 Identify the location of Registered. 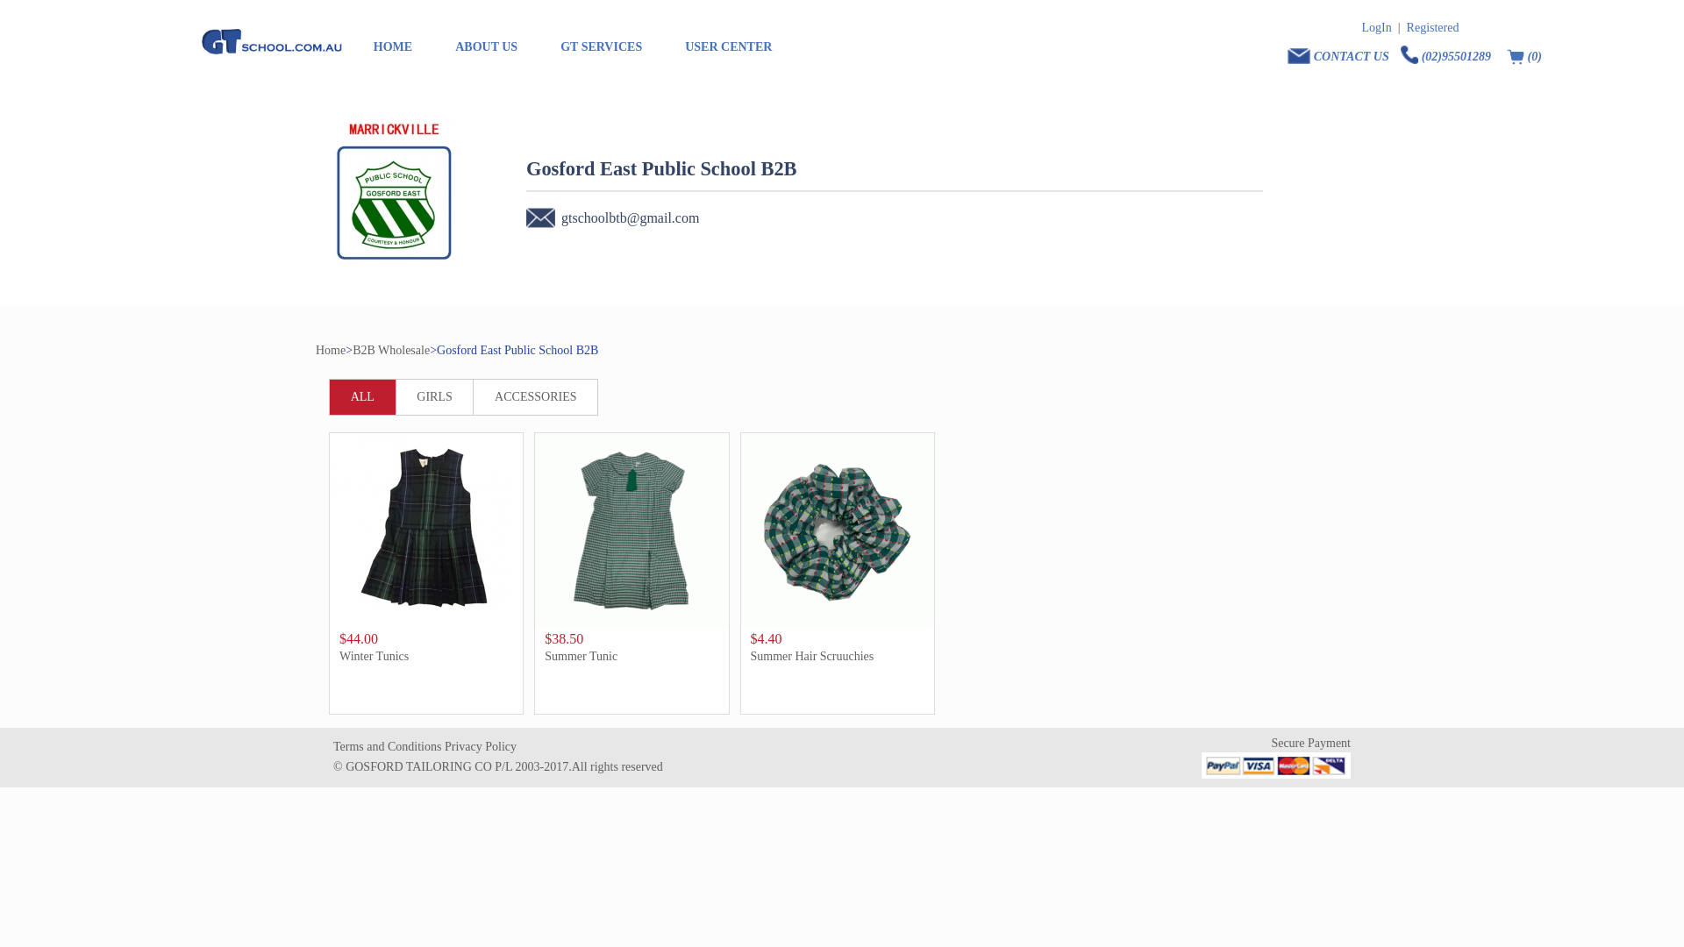
(1433, 27).